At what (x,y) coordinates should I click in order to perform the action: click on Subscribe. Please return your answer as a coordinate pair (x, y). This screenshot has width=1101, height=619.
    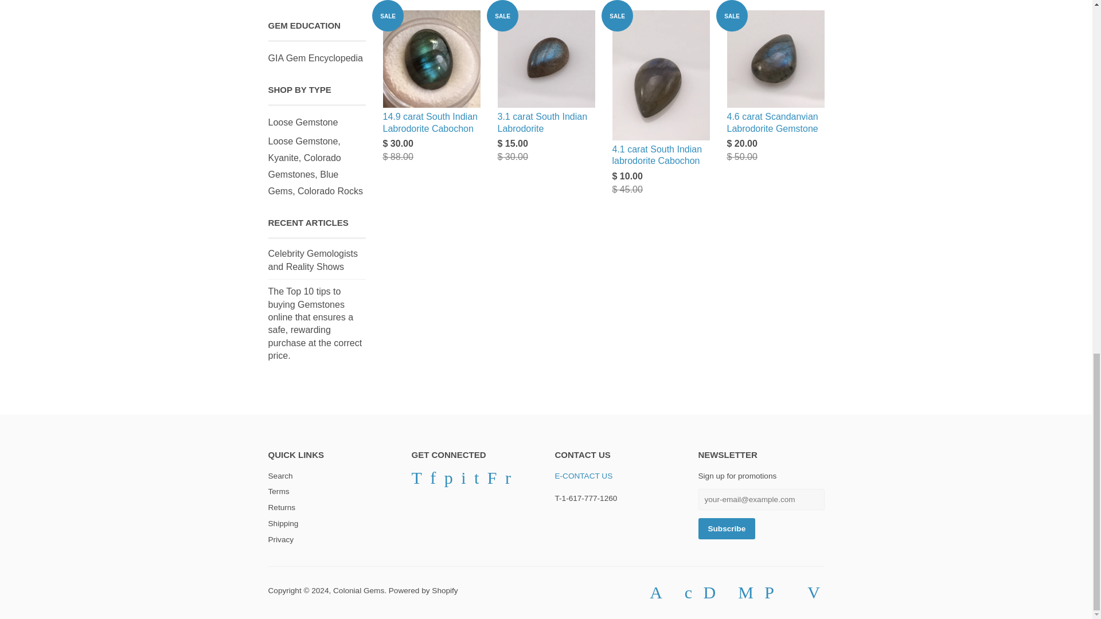
    Looking at the image, I should click on (727, 528).